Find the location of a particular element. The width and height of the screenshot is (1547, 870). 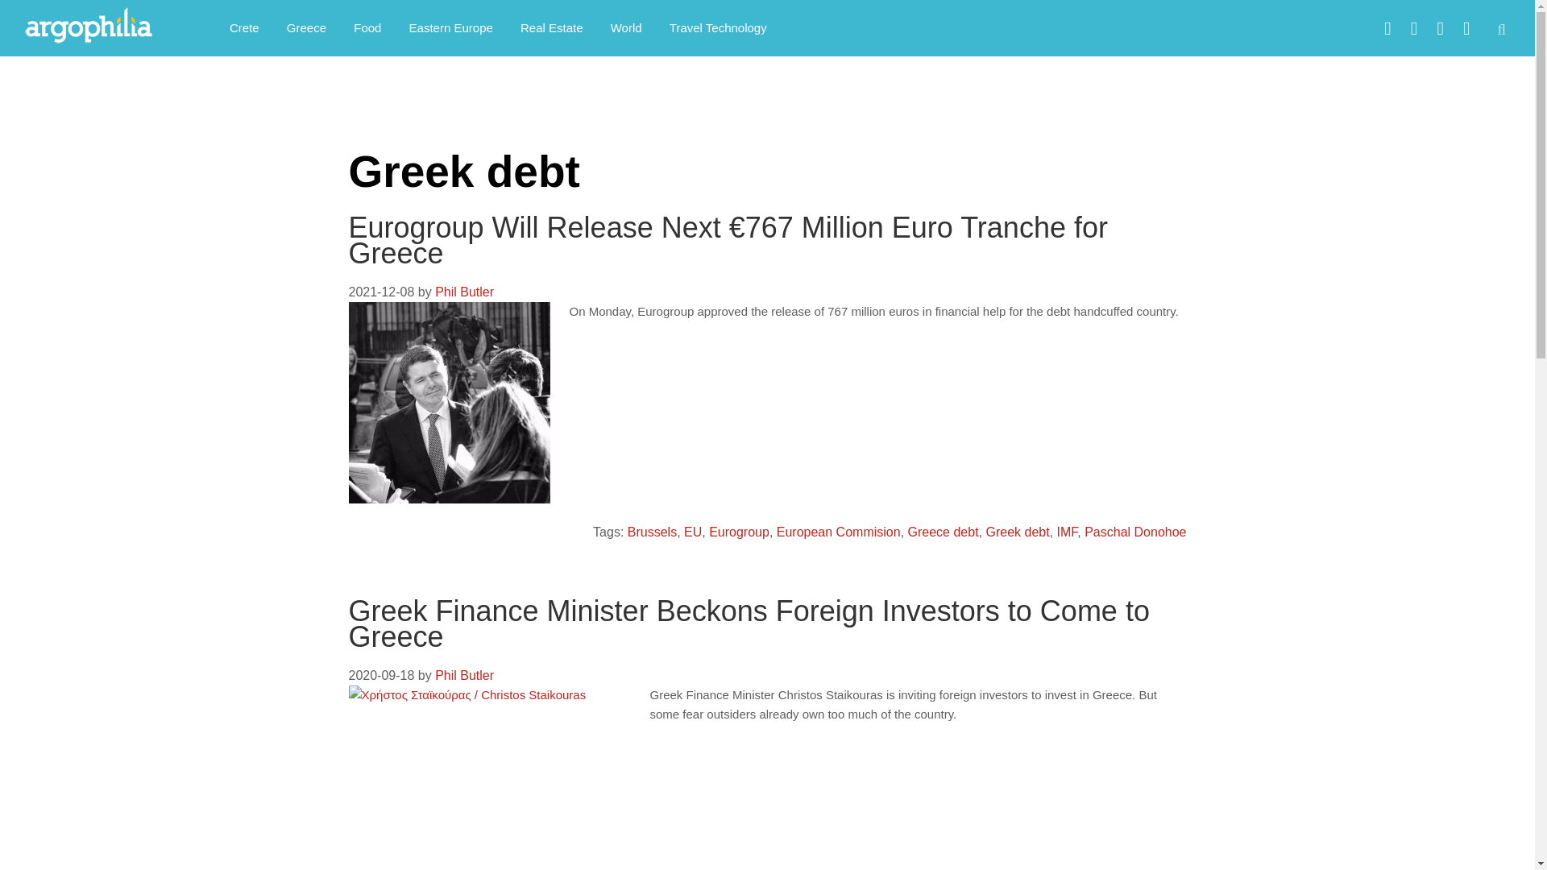

Phil Butler is located at coordinates (464, 675).